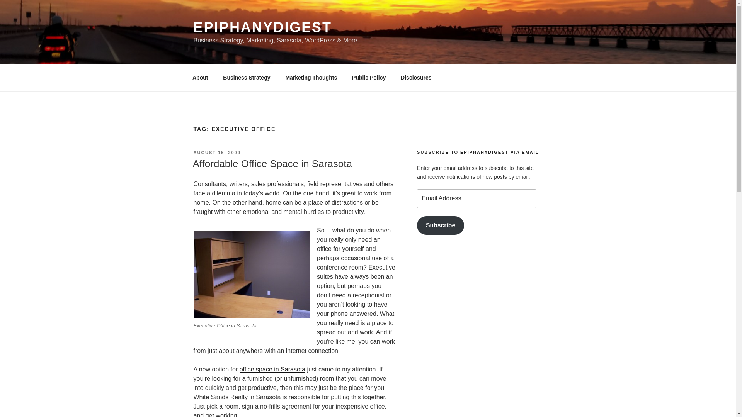  What do you see at coordinates (311, 77) in the screenshot?
I see `Marketing Thoughts` at bounding box center [311, 77].